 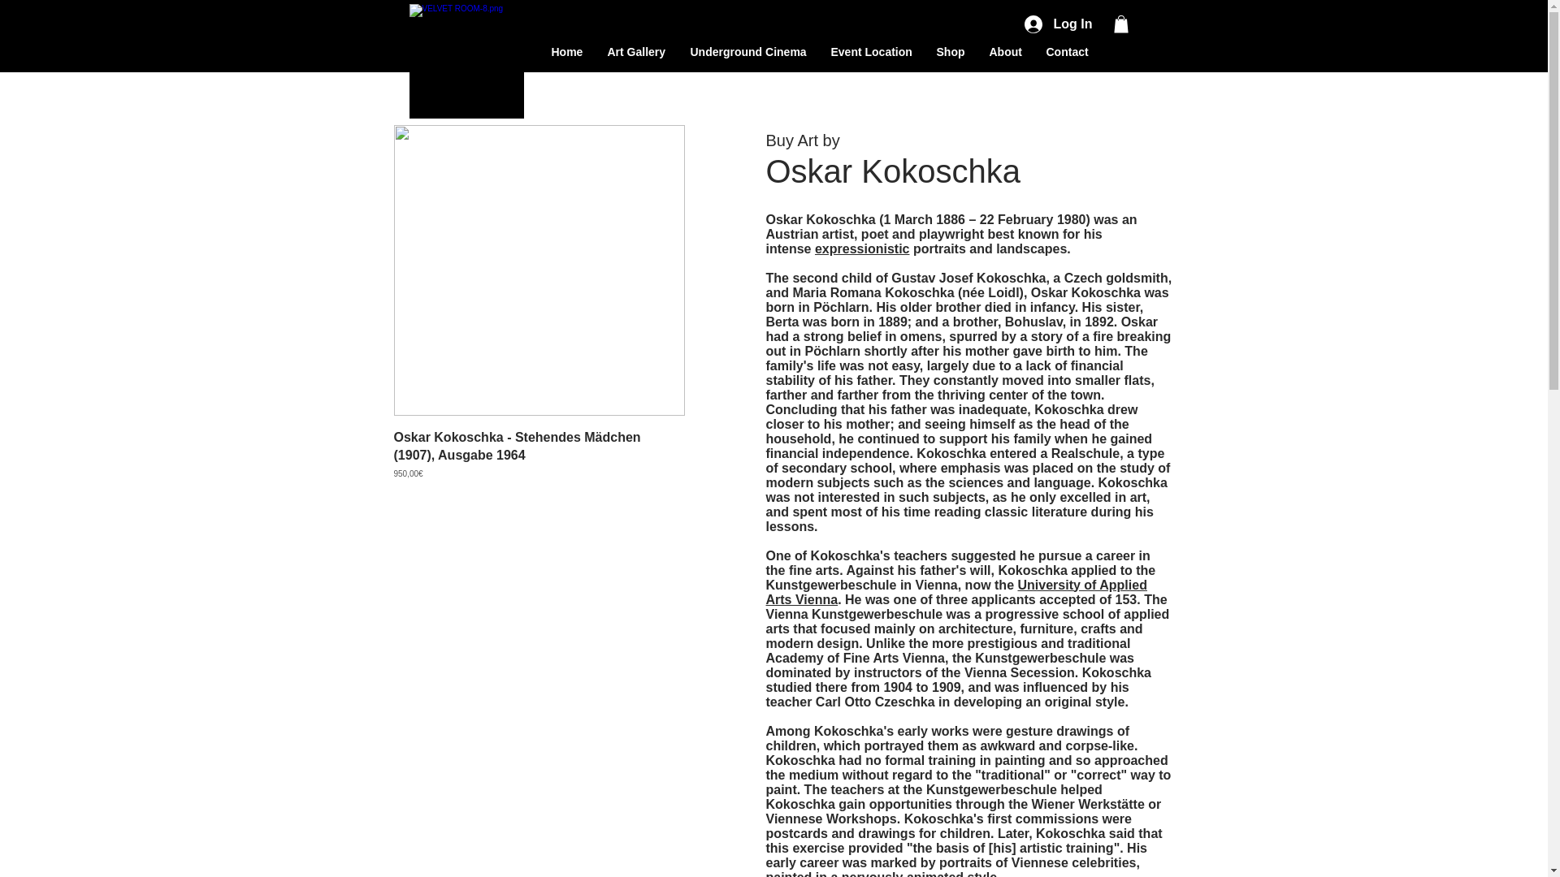 What do you see at coordinates (466, 60) in the screenshot?
I see `VELVET ROOM-2.png` at bounding box center [466, 60].